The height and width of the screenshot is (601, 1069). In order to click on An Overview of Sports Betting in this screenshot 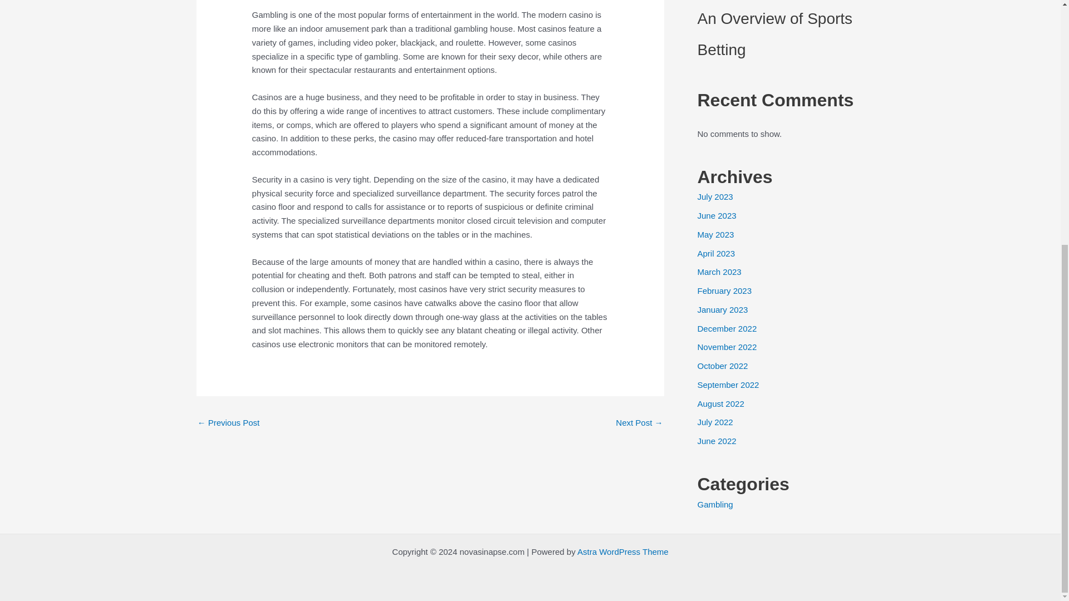, I will do `click(774, 34)`.